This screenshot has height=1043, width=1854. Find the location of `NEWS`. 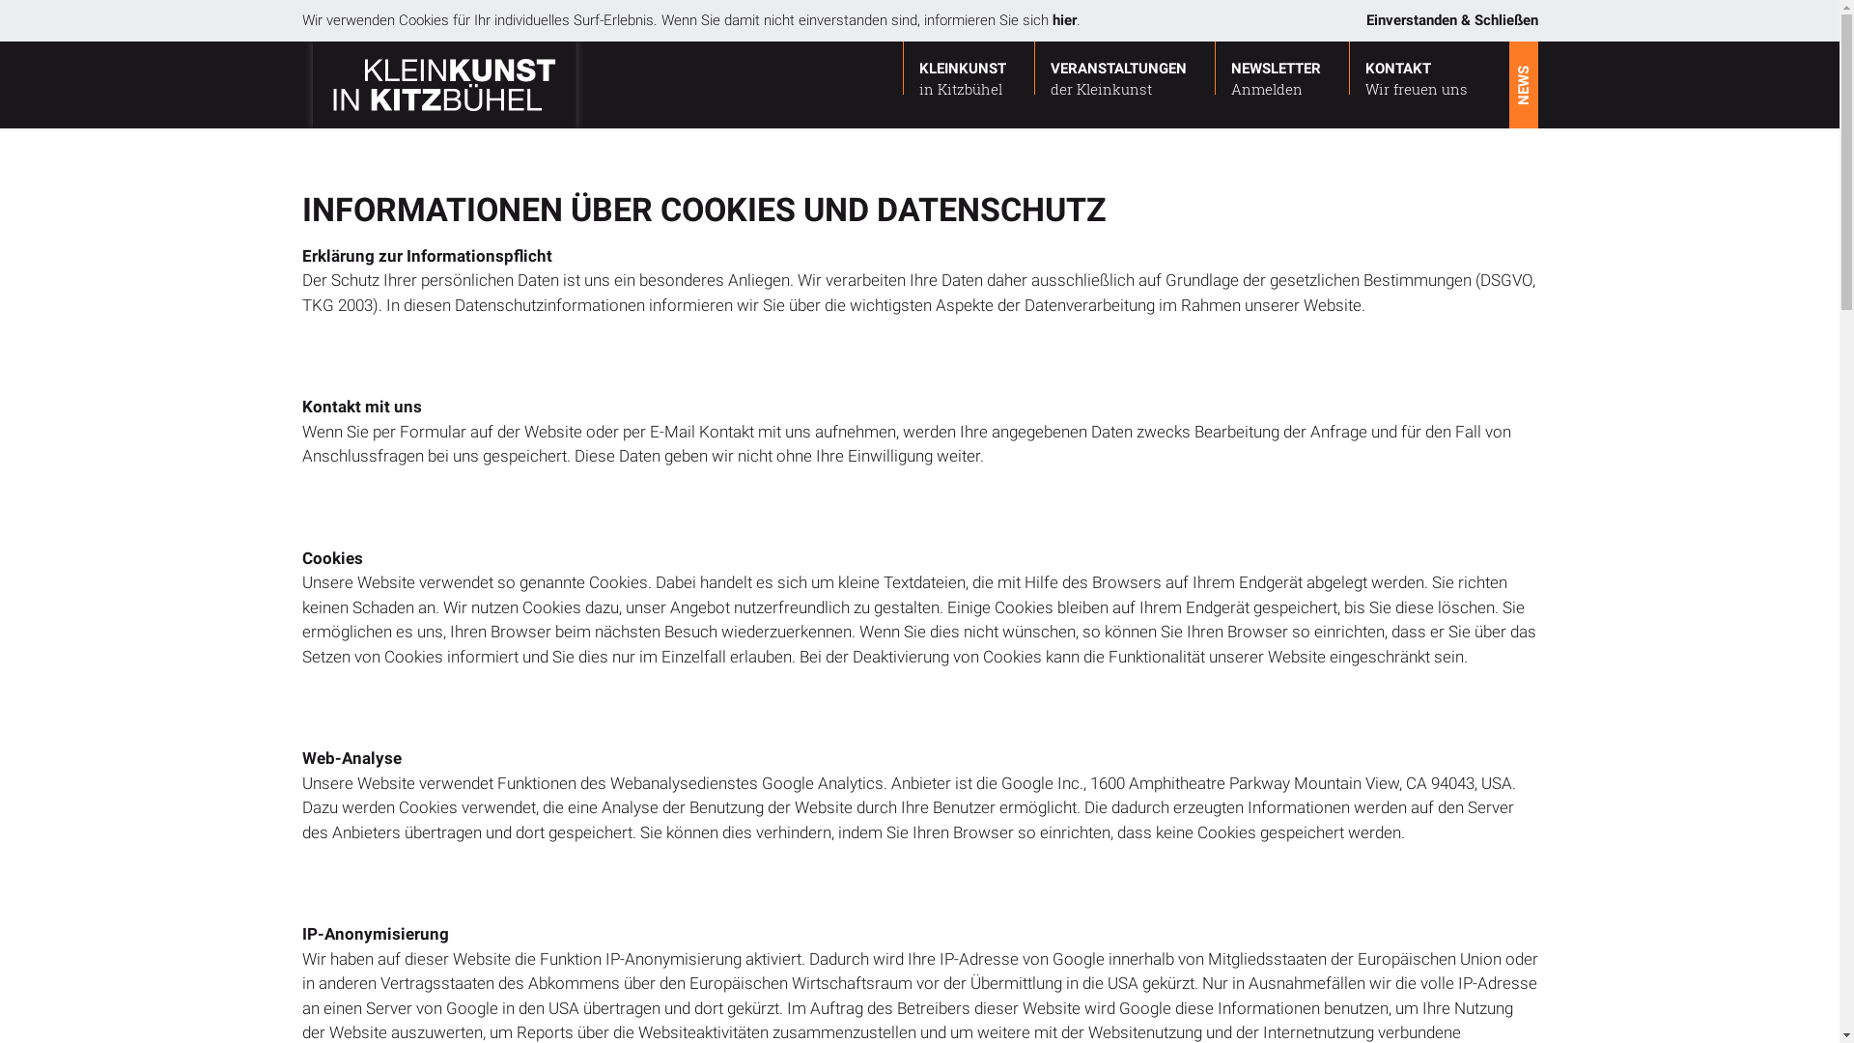

NEWS is located at coordinates (1552, 55).